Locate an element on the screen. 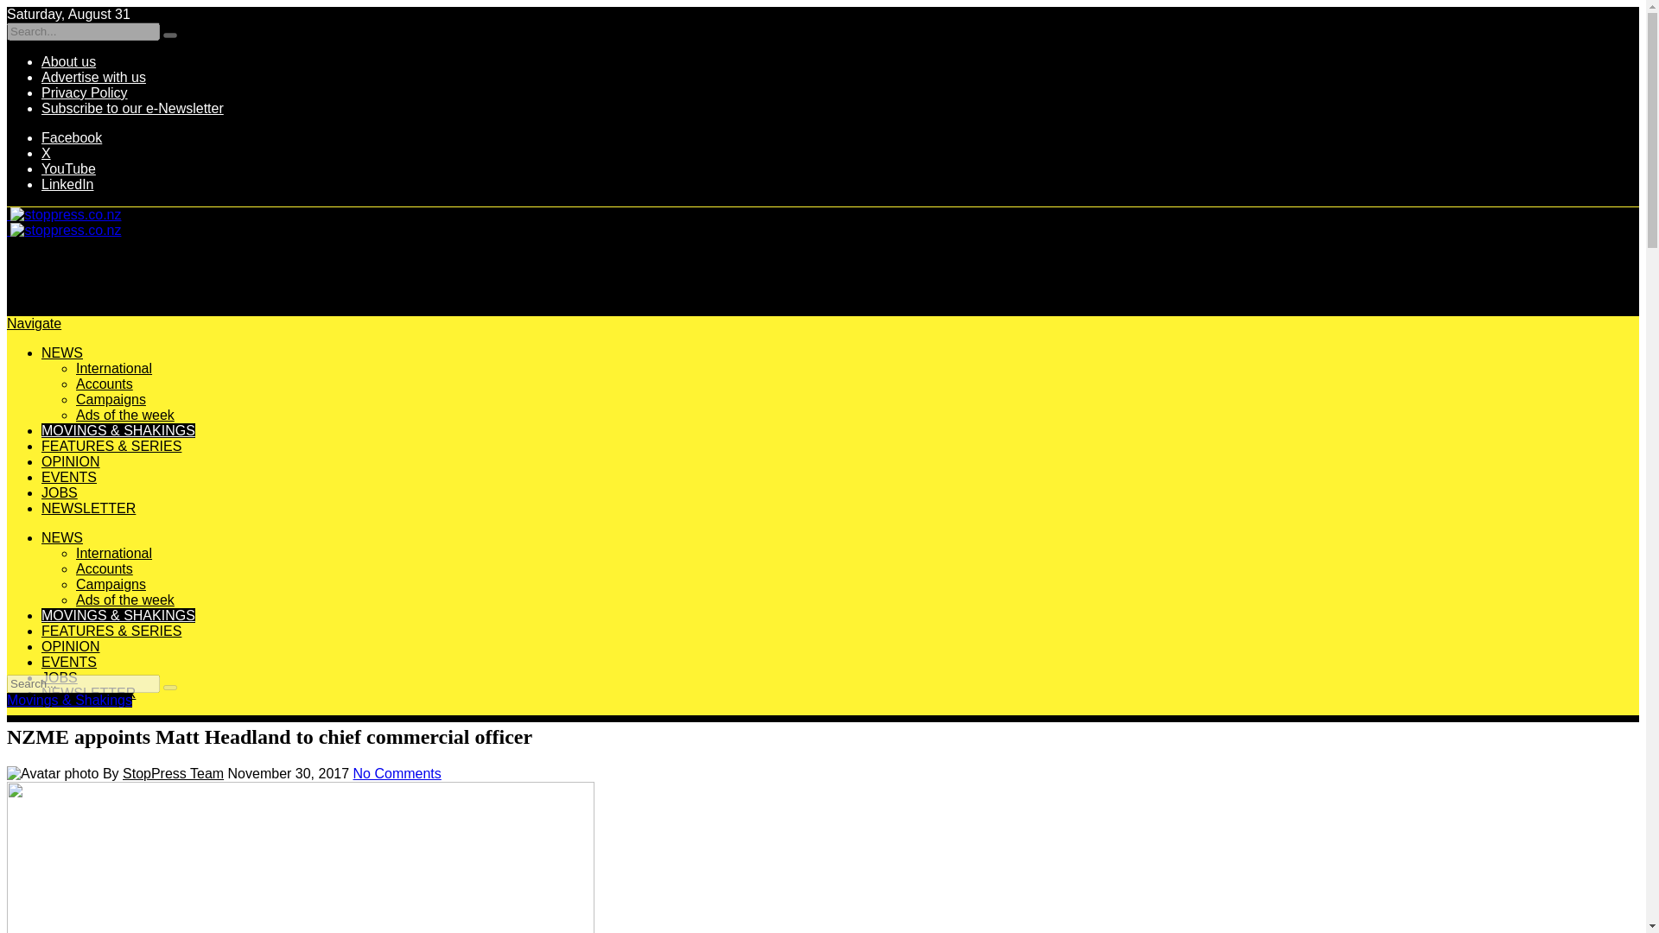 This screenshot has width=1659, height=933. LinkedIn is located at coordinates (67, 185).